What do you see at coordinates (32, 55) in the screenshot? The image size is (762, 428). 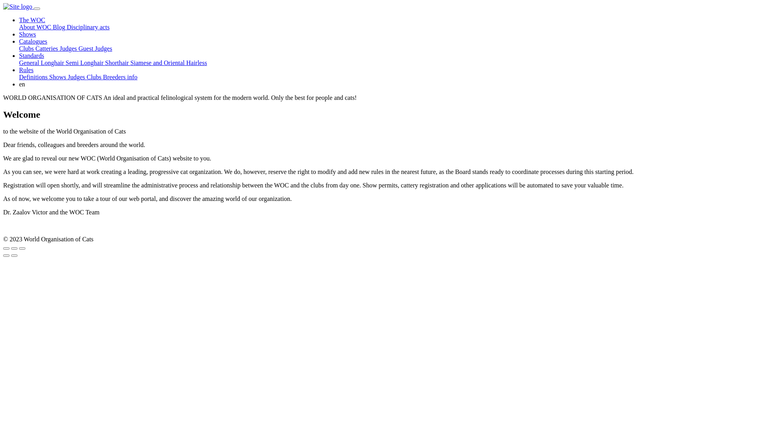 I see `Standards` at bounding box center [32, 55].